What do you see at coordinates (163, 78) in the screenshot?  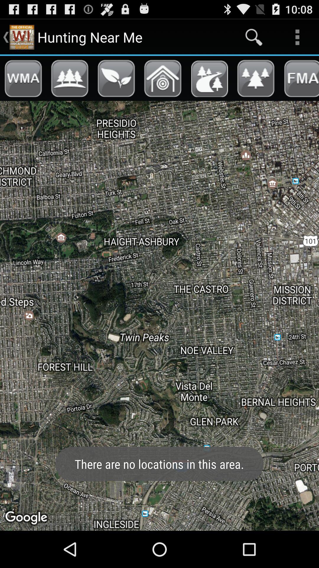 I see `toggle shooting ranges near me` at bounding box center [163, 78].